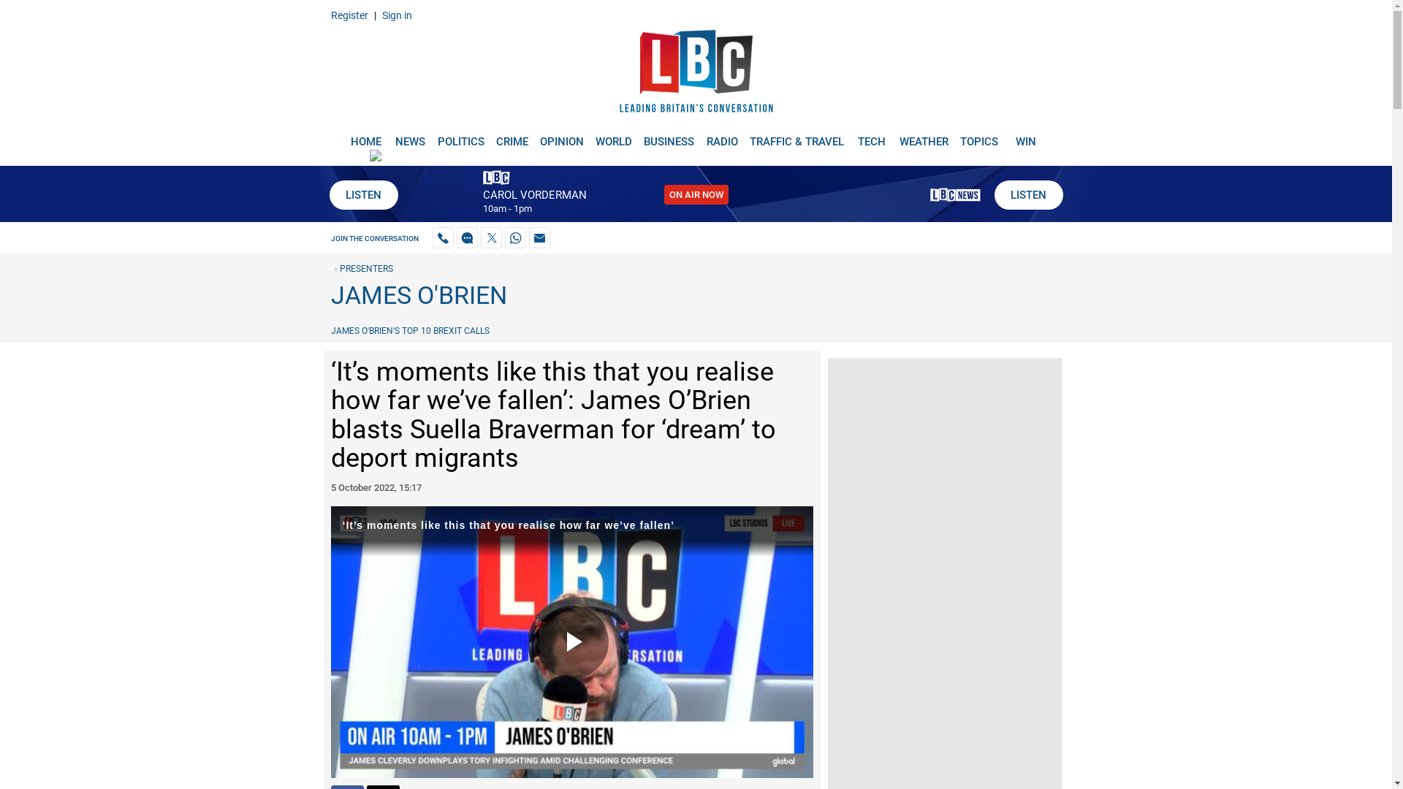  Describe the element at coordinates (561, 136) in the screenshot. I see `OPINION` at that location.